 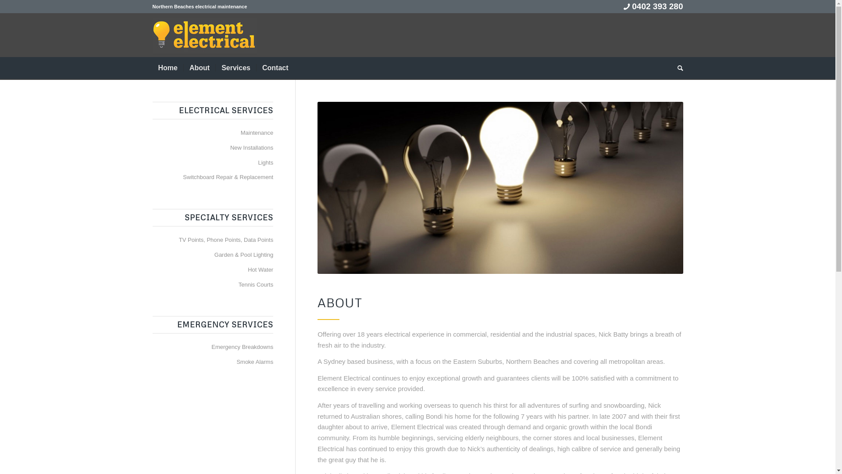 What do you see at coordinates (213, 133) in the screenshot?
I see `Maintenance` at bounding box center [213, 133].